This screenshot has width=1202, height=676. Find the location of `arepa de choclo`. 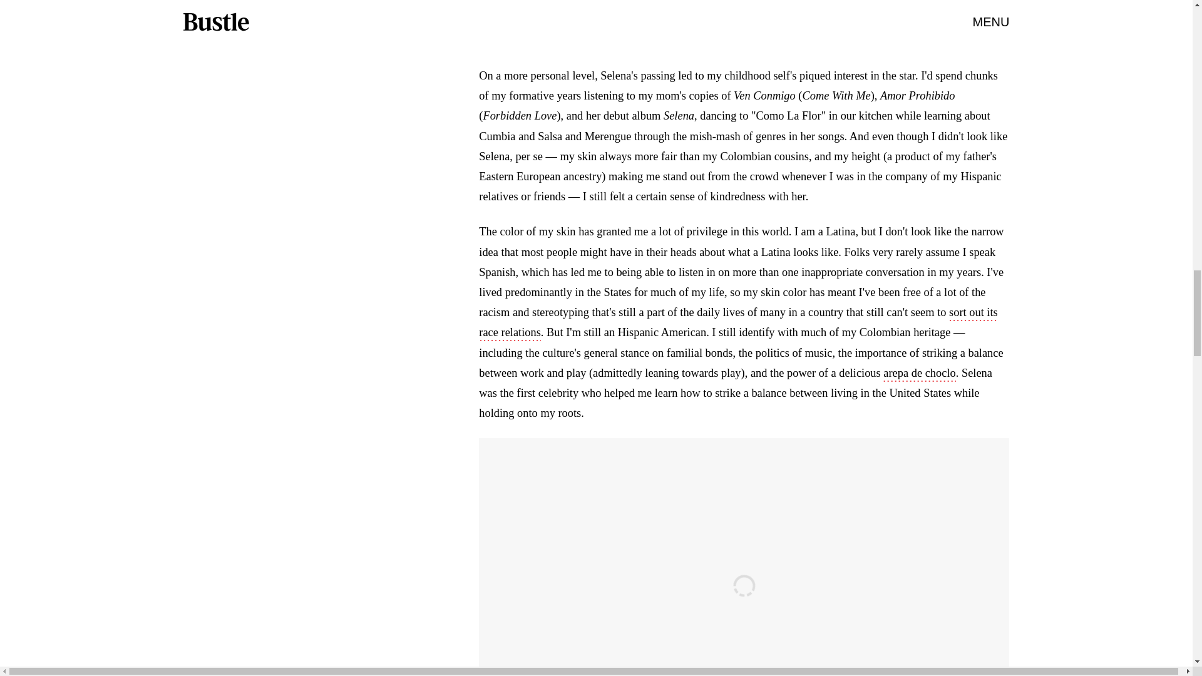

arepa de choclo is located at coordinates (919, 374).